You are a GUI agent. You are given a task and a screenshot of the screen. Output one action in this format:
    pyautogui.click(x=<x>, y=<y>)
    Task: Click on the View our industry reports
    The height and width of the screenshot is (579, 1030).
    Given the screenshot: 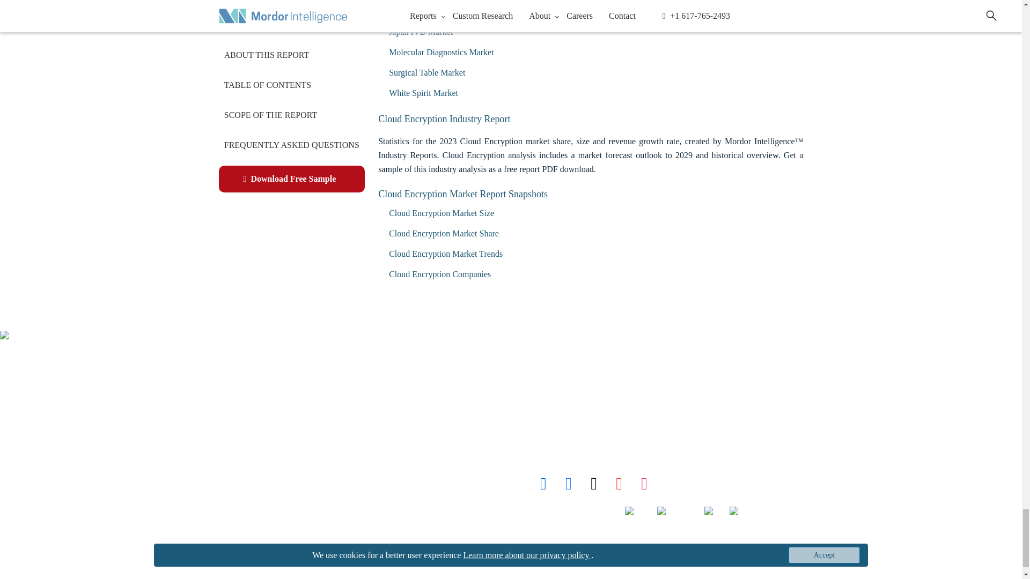 What is the action you would take?
    pyautogui.click(x=232, y=394)
    